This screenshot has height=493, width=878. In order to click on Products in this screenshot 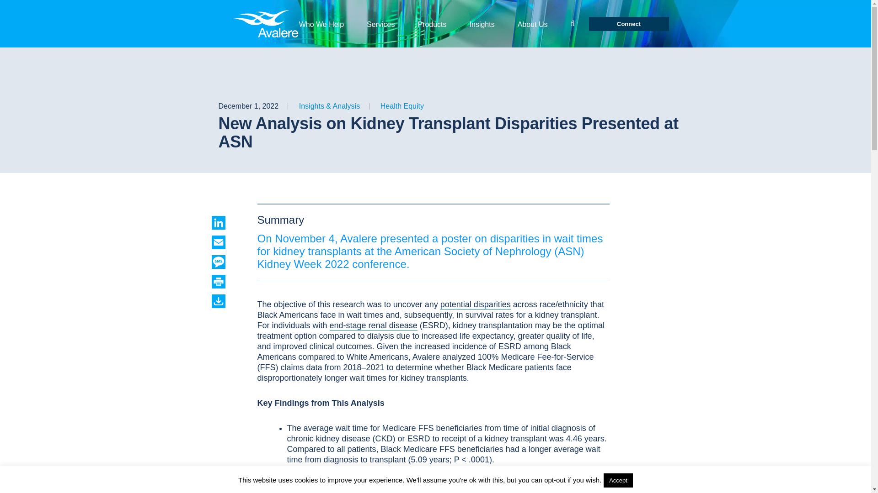, I will do `click(432, 24)`.